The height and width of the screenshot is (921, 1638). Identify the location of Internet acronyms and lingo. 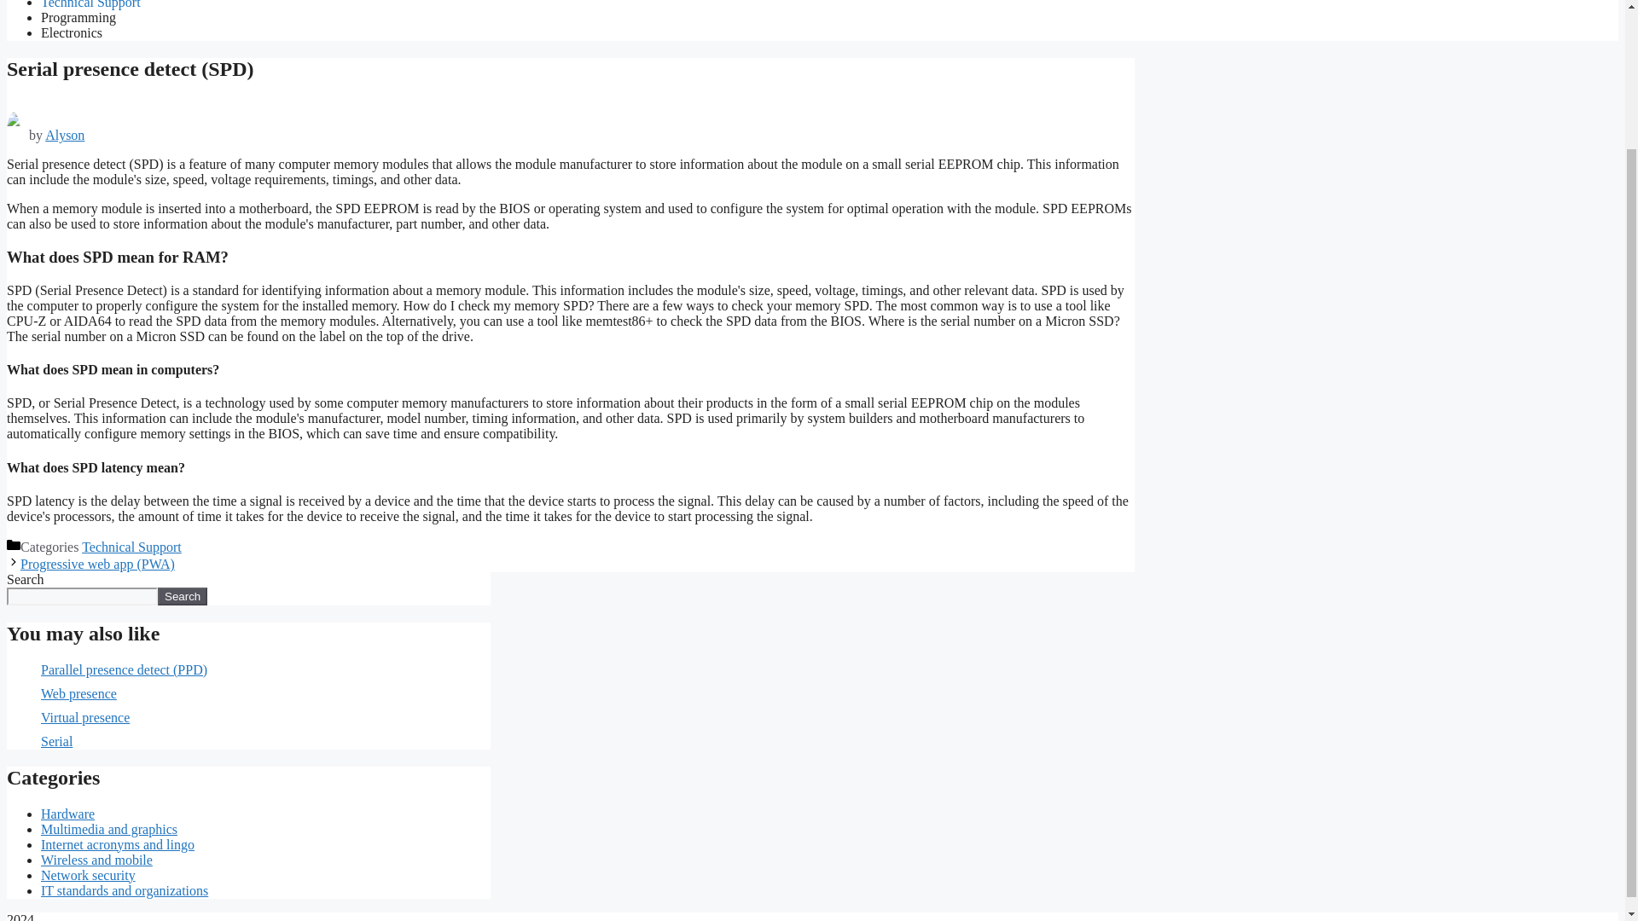
(118, 844).